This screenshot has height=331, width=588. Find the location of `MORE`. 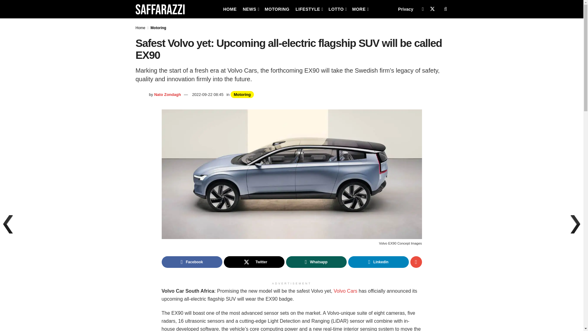

MORE is located at coordinates (360, 9).